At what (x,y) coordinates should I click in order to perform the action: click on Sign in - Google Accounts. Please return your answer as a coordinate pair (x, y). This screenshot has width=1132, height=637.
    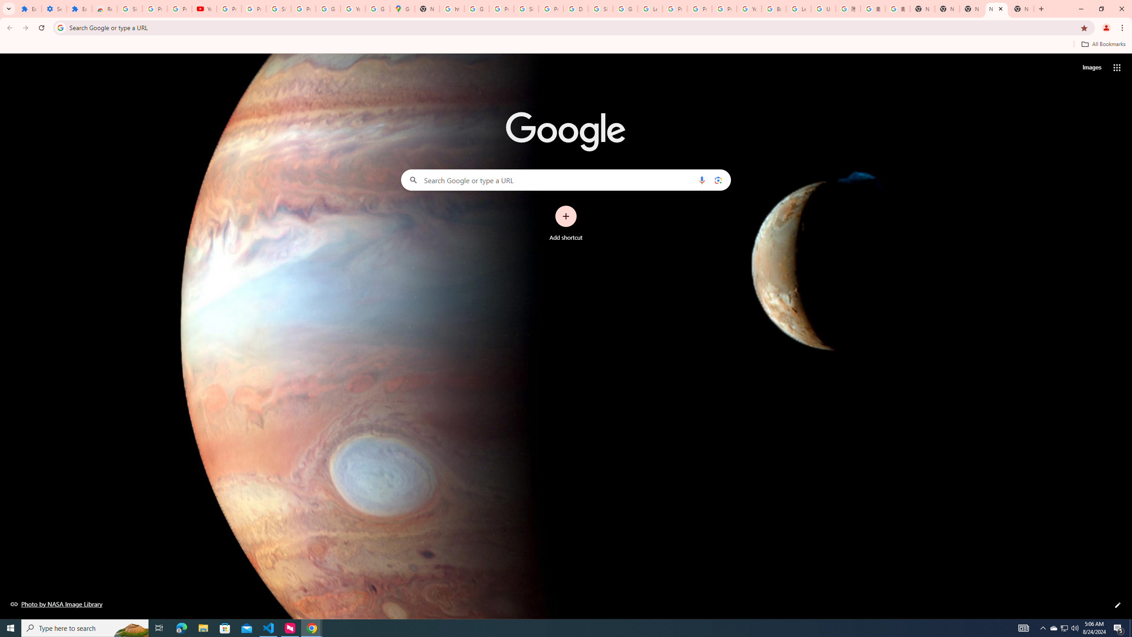
    Looking at the image, I should click on (279, 9).